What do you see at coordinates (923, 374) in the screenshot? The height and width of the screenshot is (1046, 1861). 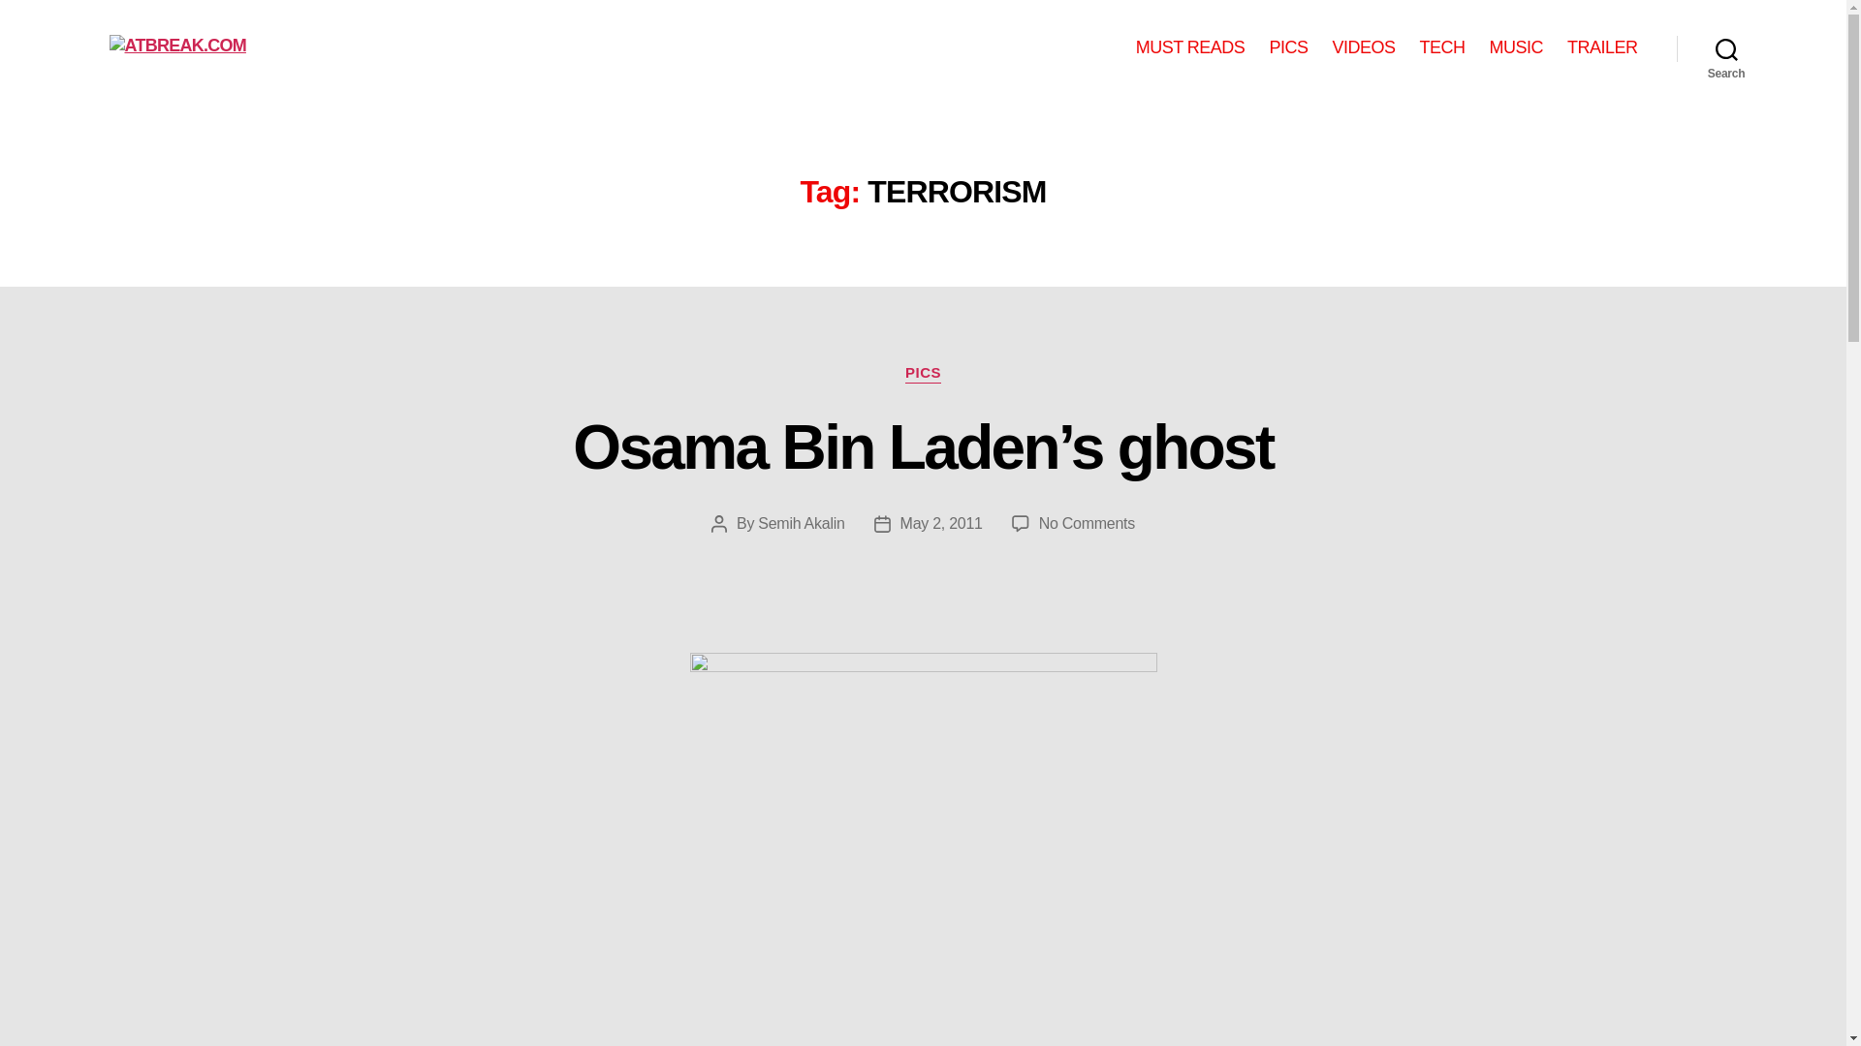 I see `PICS` at bounding box center [923, 374].